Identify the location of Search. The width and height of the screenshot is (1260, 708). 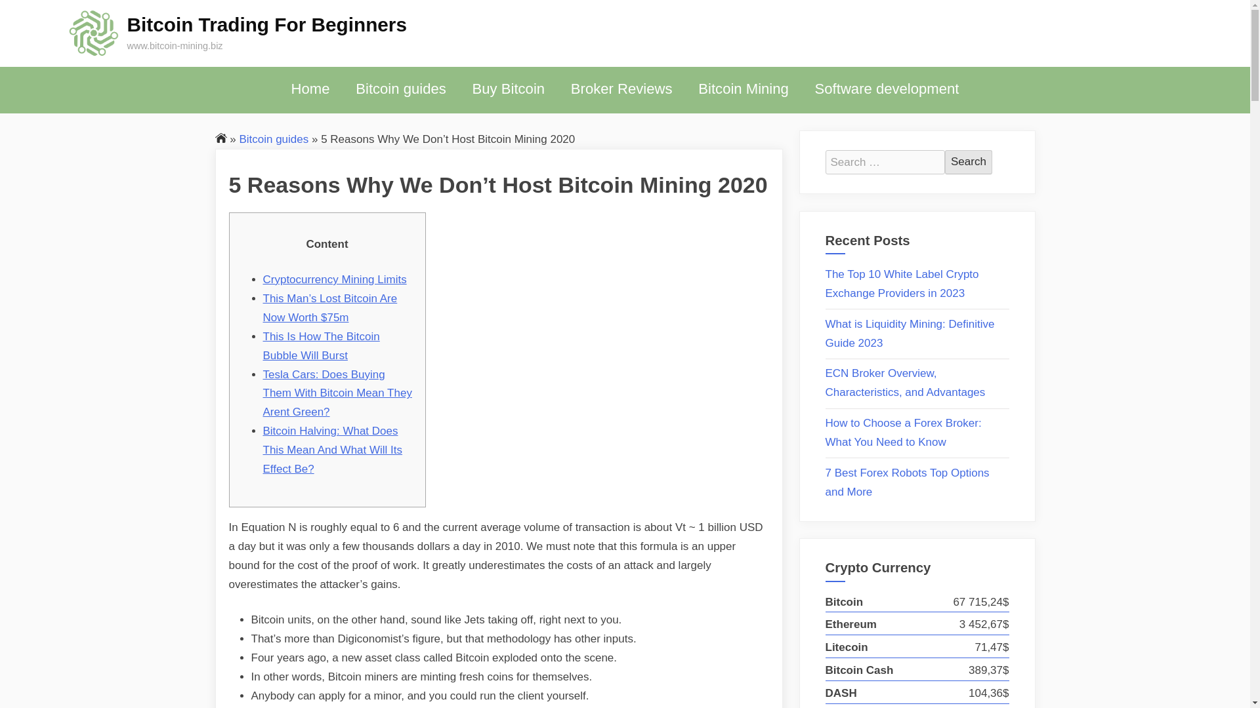
(969, 161).